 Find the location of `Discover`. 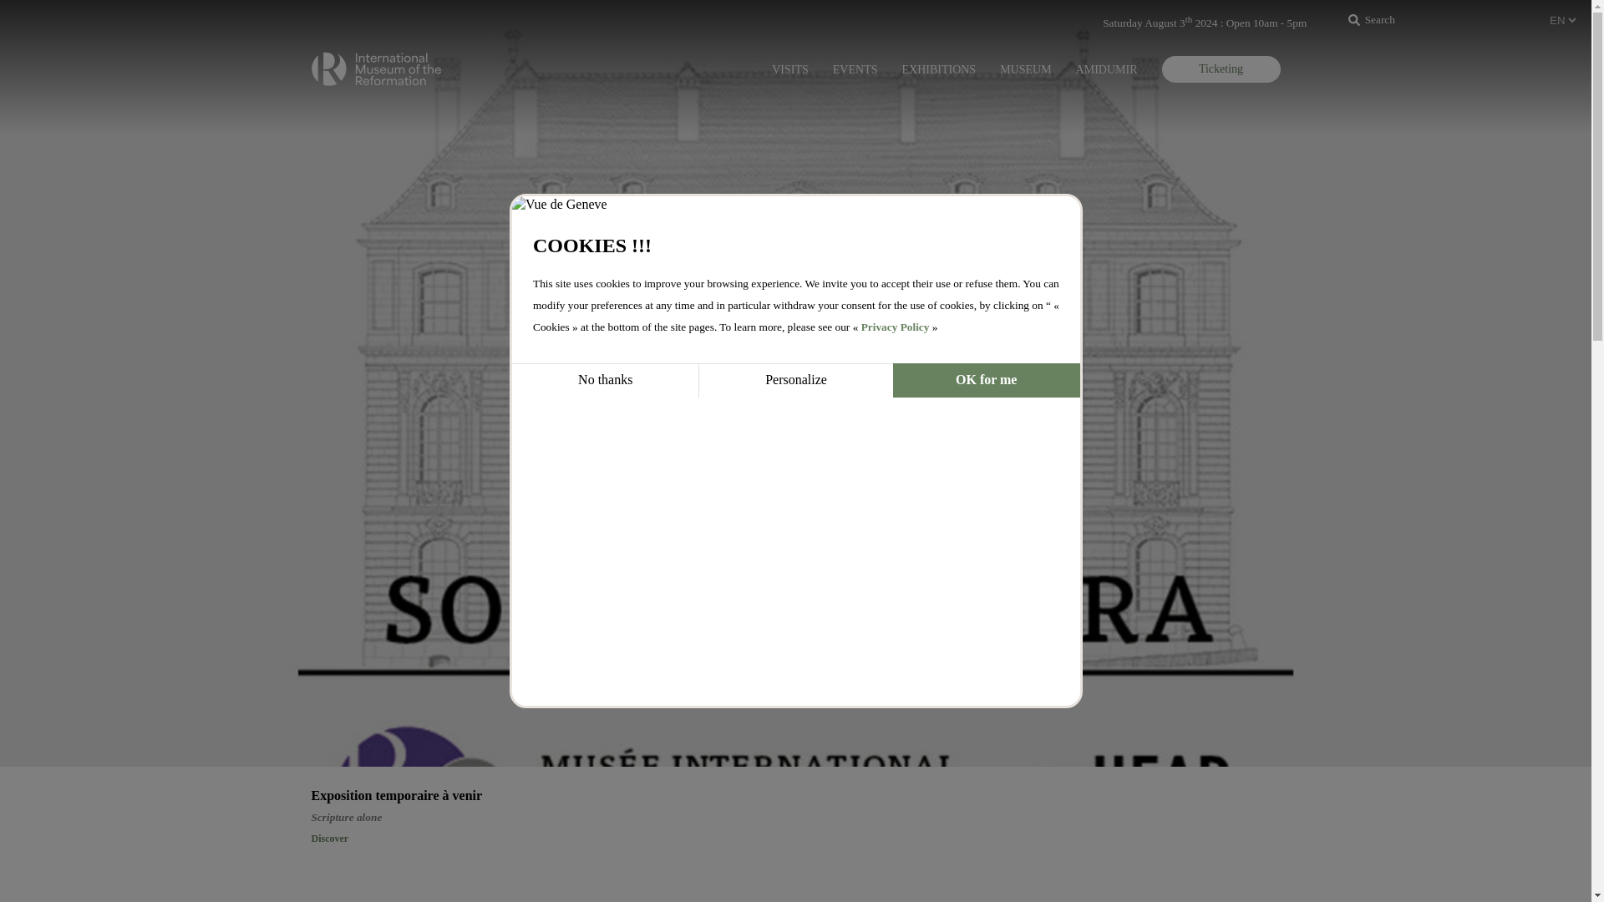

Discover is located at coordinates (329, 838).